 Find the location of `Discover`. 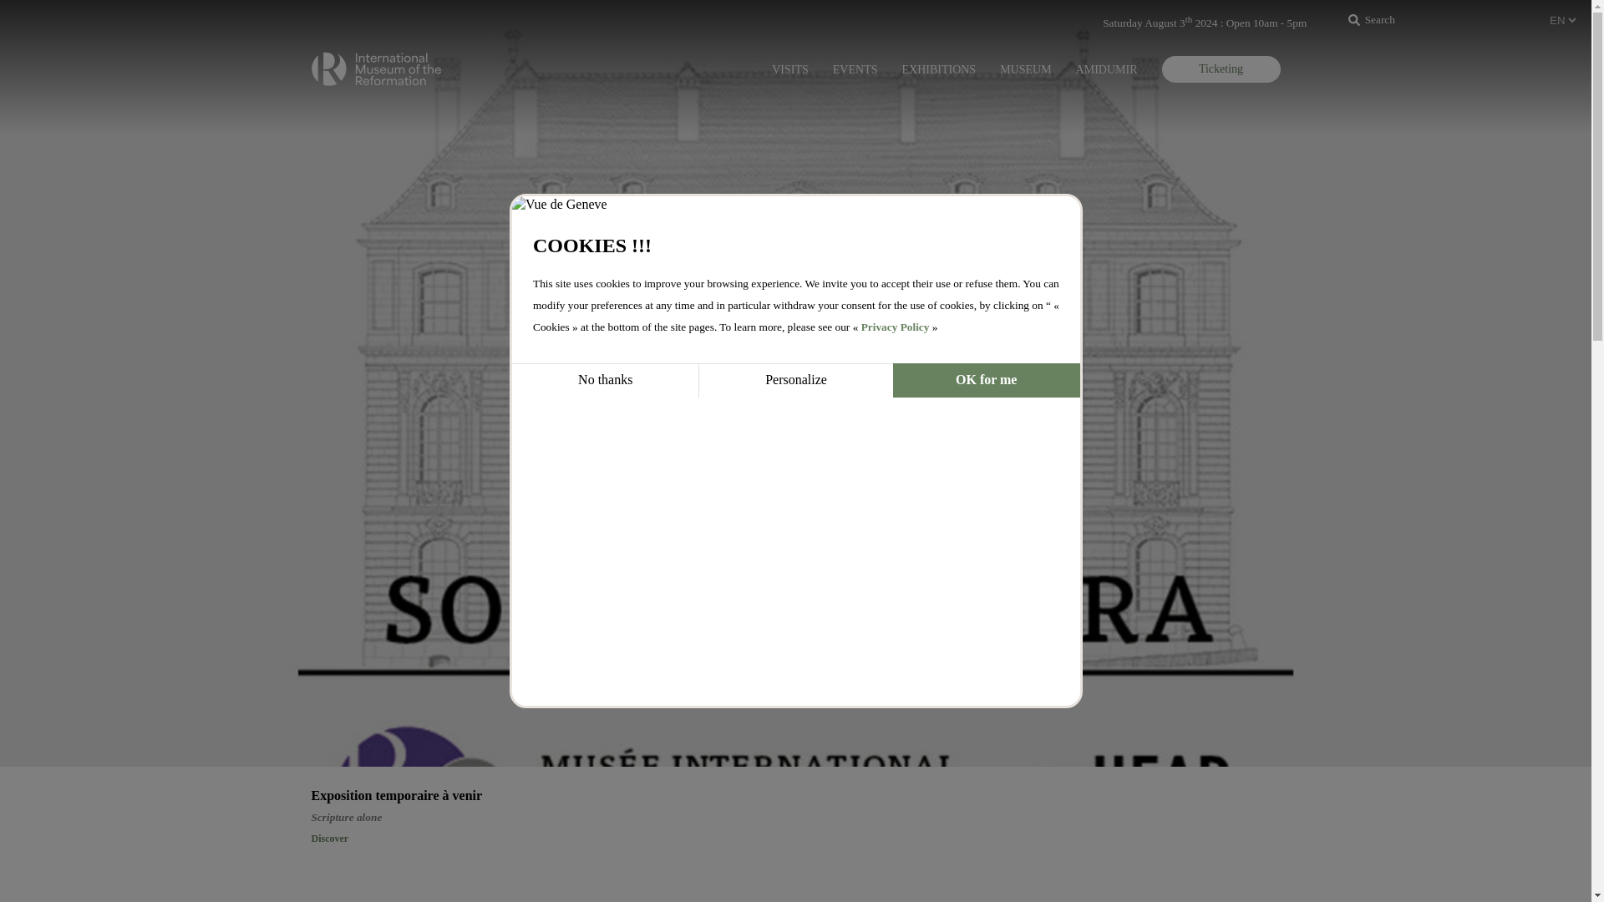

Discover is located at coordinates (329, 838).